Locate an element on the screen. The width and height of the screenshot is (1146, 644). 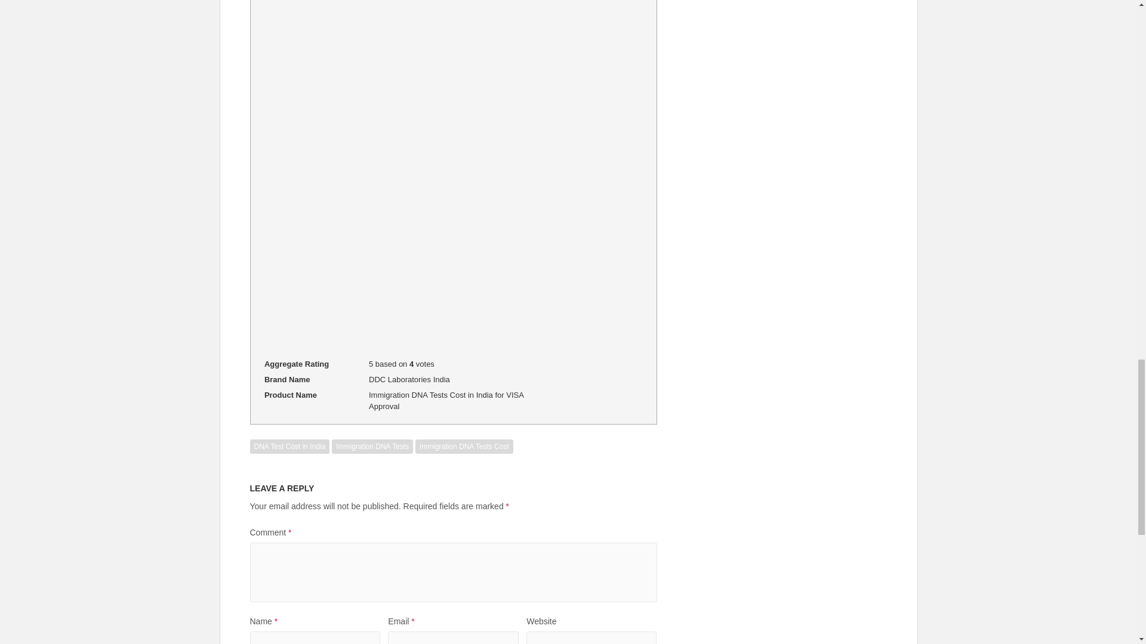
DNA Test Cost in India is located at coordinates (289, 446).